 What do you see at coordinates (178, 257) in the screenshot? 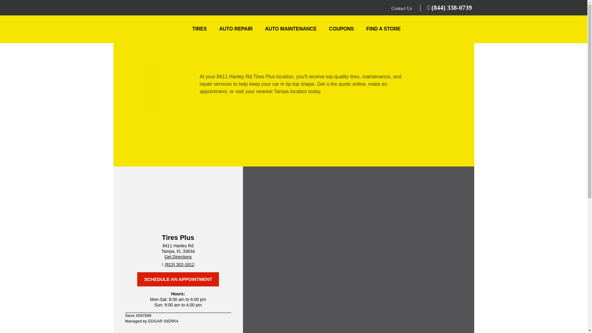
I see `Get Directions` at bounding box center [178, 257].